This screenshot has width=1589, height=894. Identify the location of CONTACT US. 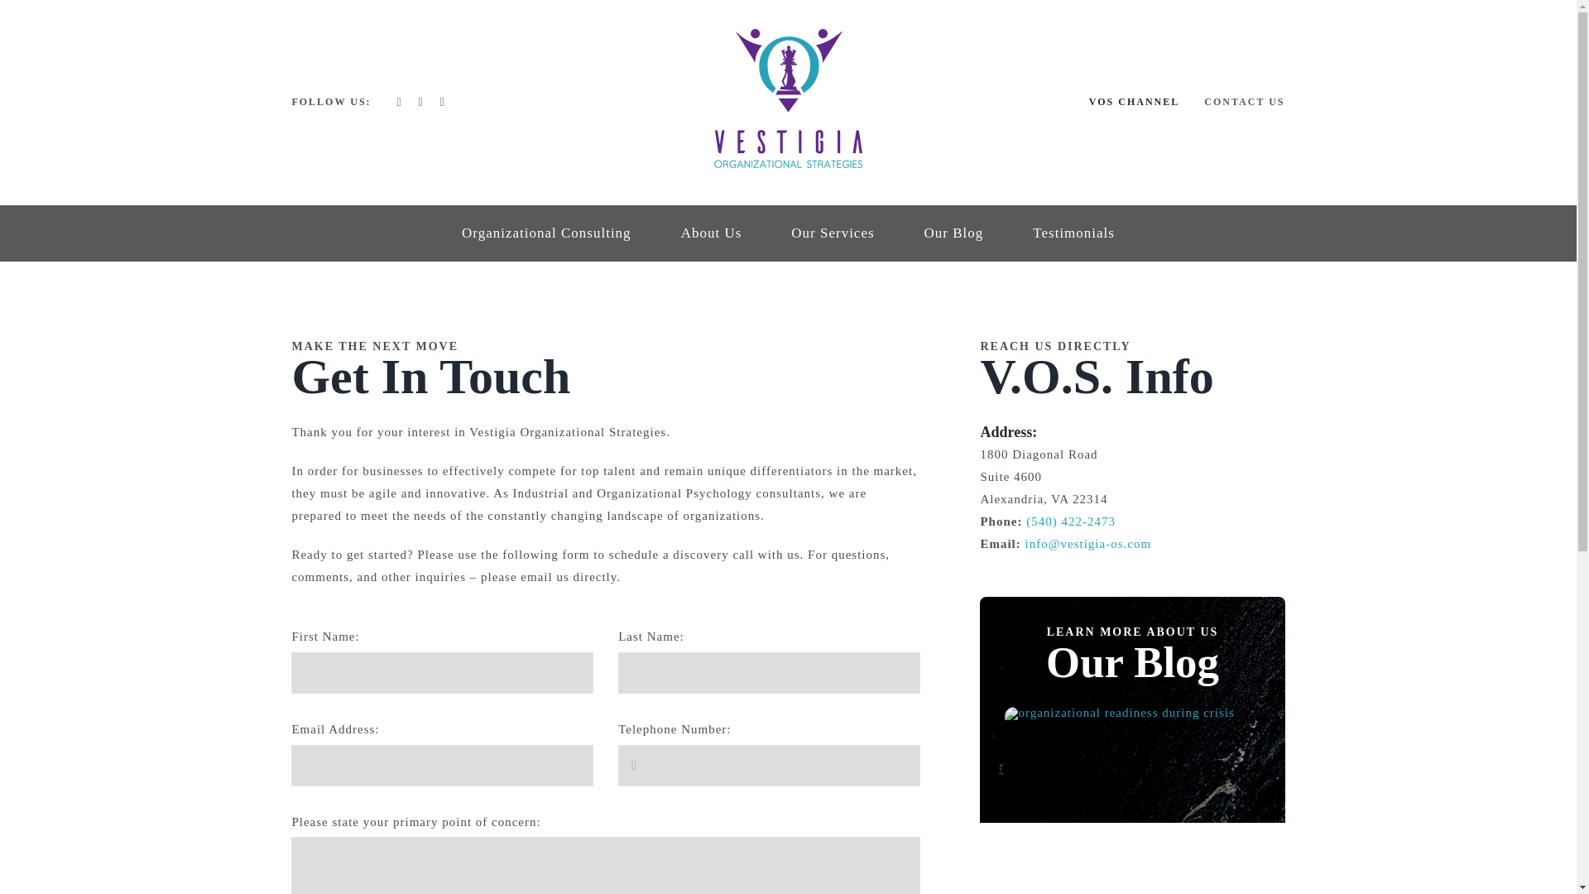
(1244, 103).